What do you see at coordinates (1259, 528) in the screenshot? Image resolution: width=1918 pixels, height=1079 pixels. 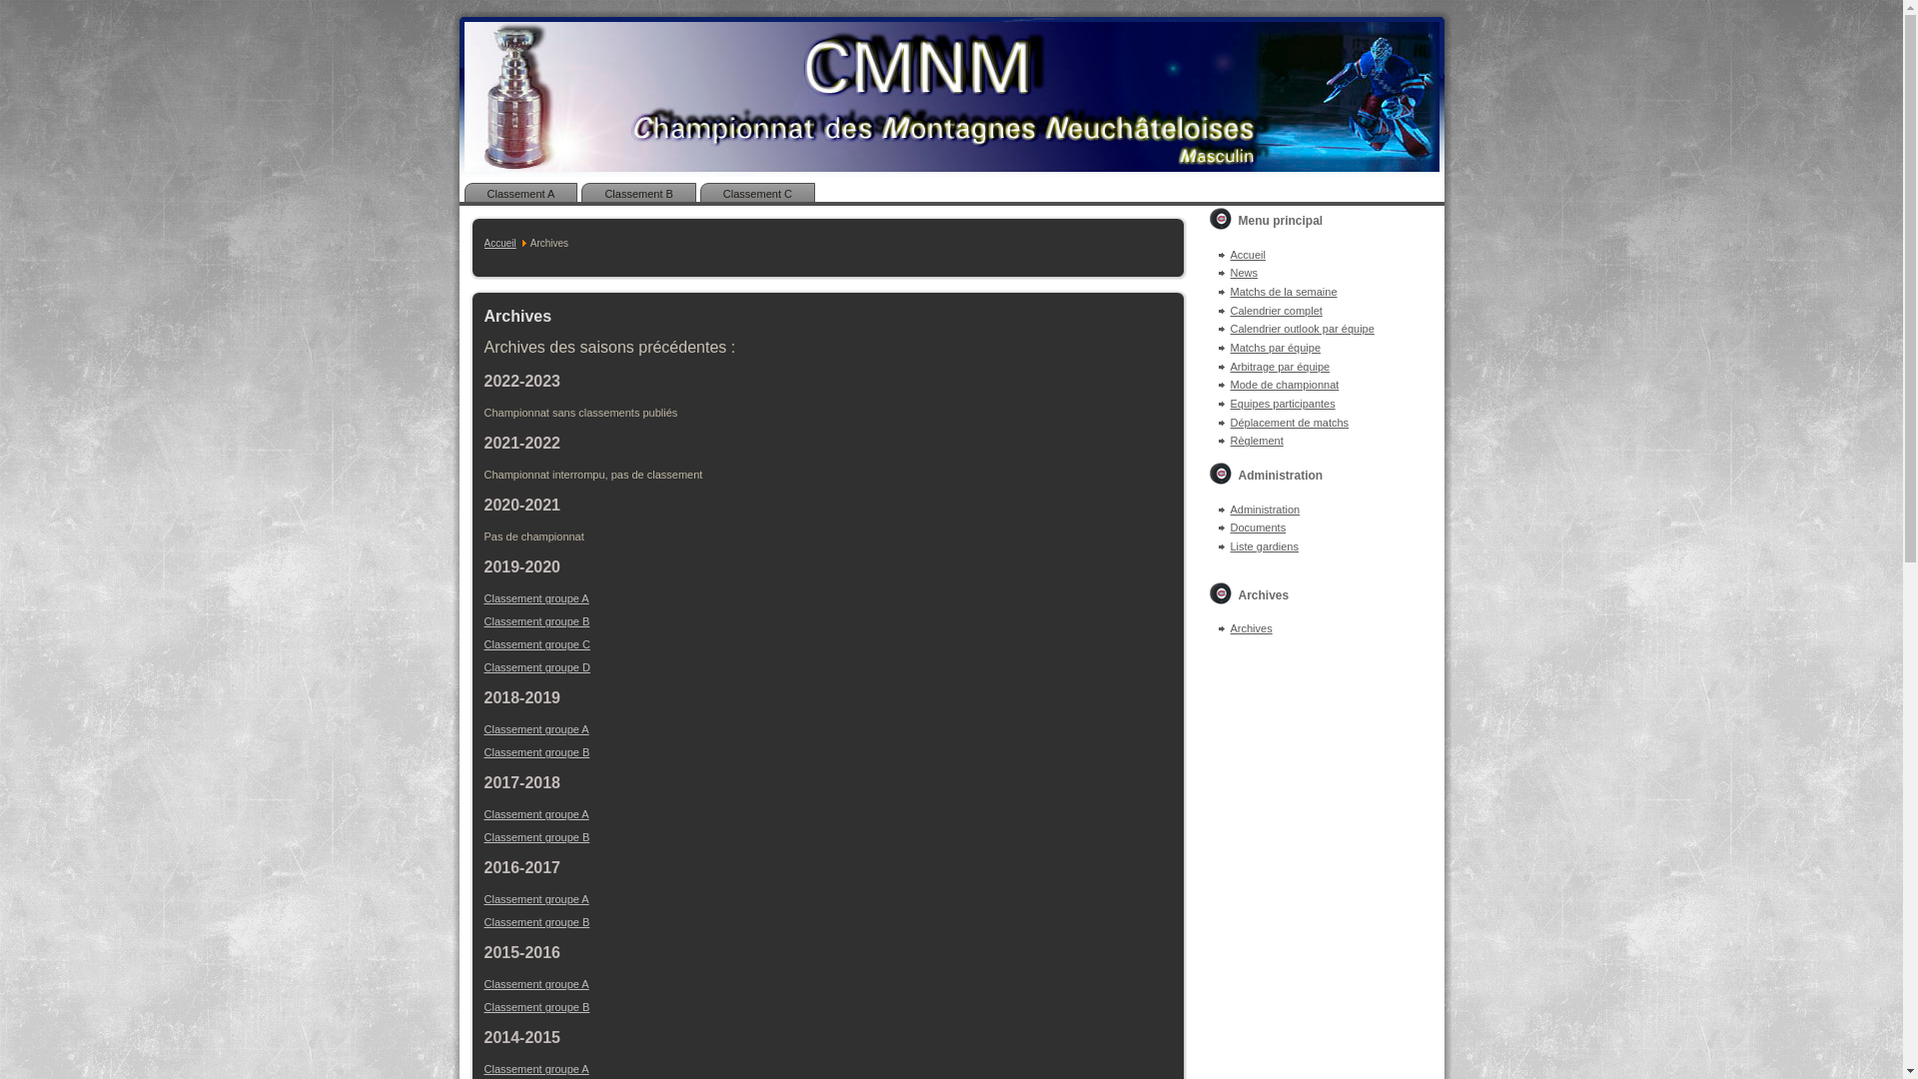 I see `Documents` at bounding box center [1259, 528].